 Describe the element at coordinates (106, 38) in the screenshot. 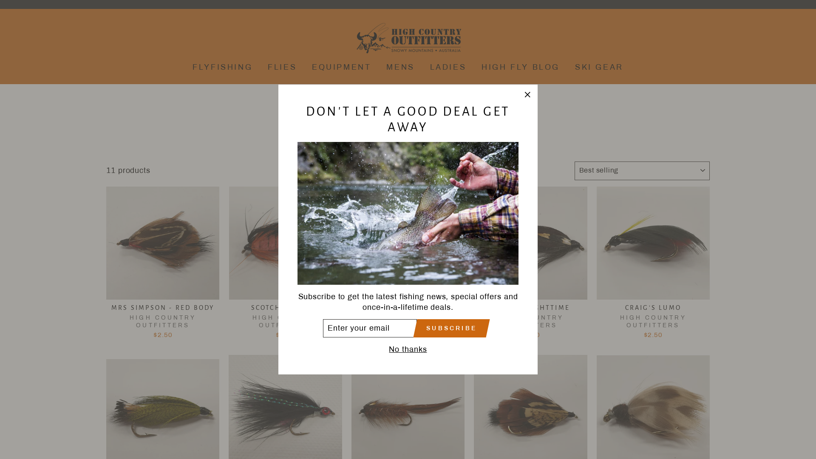

I see `SEARCH` at that location.